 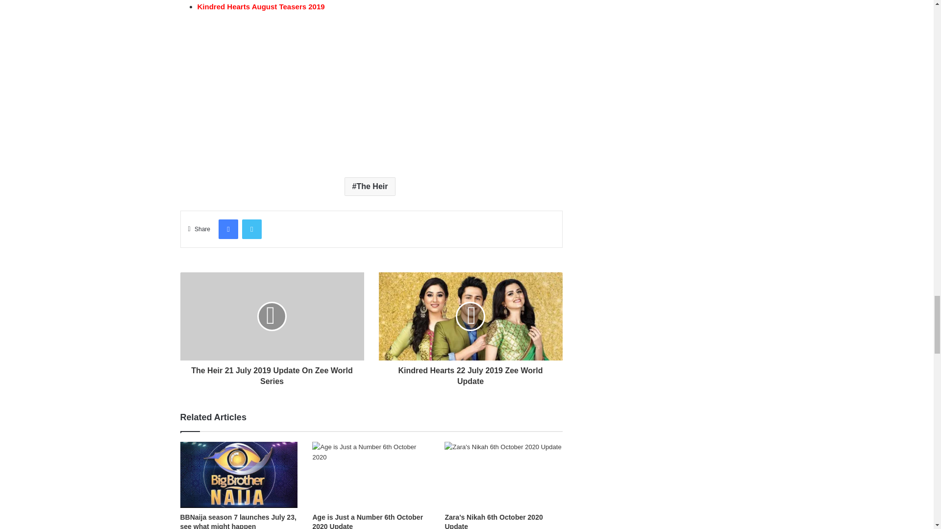 I want to click on The Heir 21 July 2019 Update On Zee World Series, so click(x=272, y=373).